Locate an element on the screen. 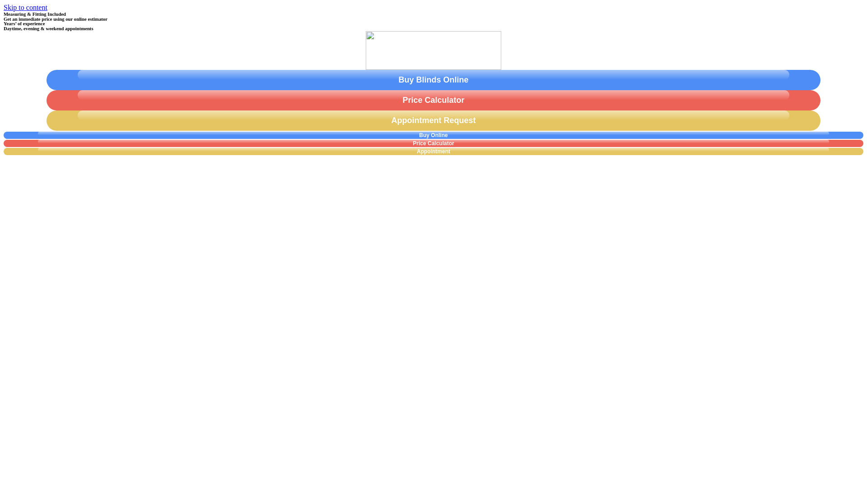 The height and width of the screenshot is (487, 867). Skip to content is located at coordinates (25, 7).